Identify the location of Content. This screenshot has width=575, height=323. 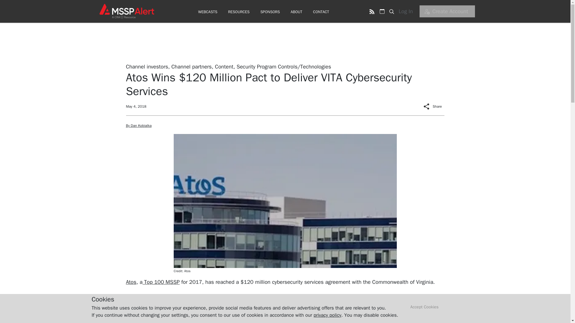
(224, 66).